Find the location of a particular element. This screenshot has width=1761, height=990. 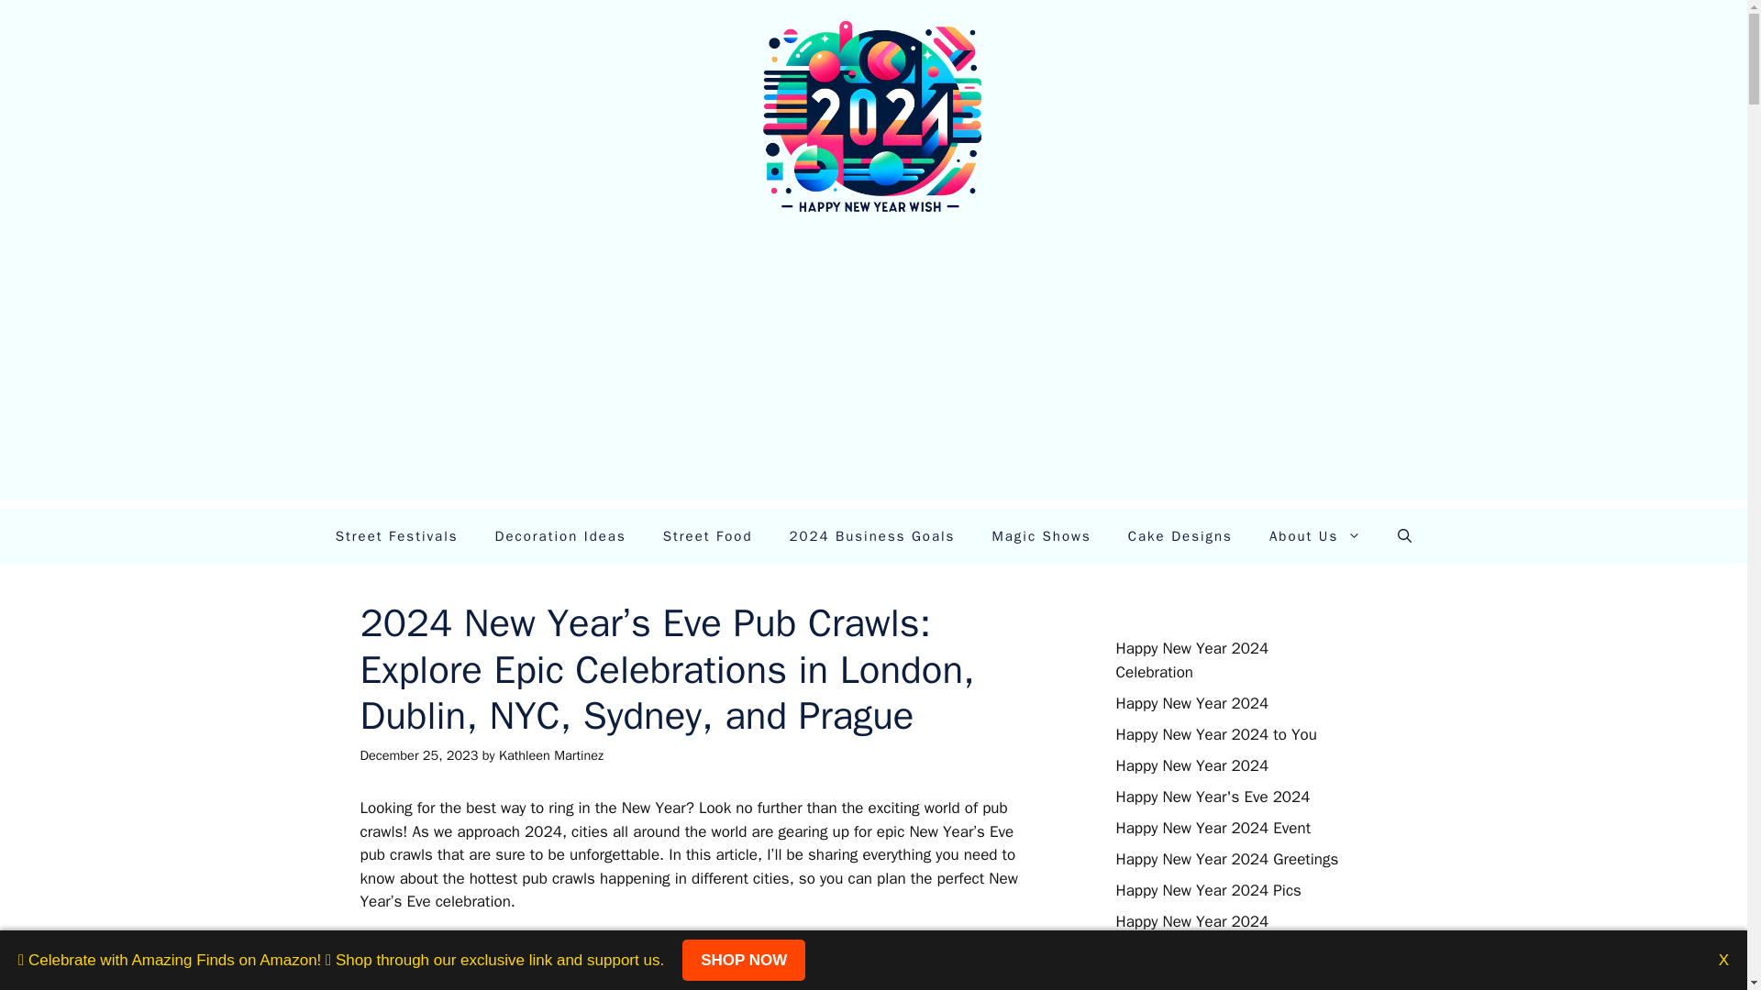

Happy New Year 2024 Pics is located at coordinates (1207, 890).